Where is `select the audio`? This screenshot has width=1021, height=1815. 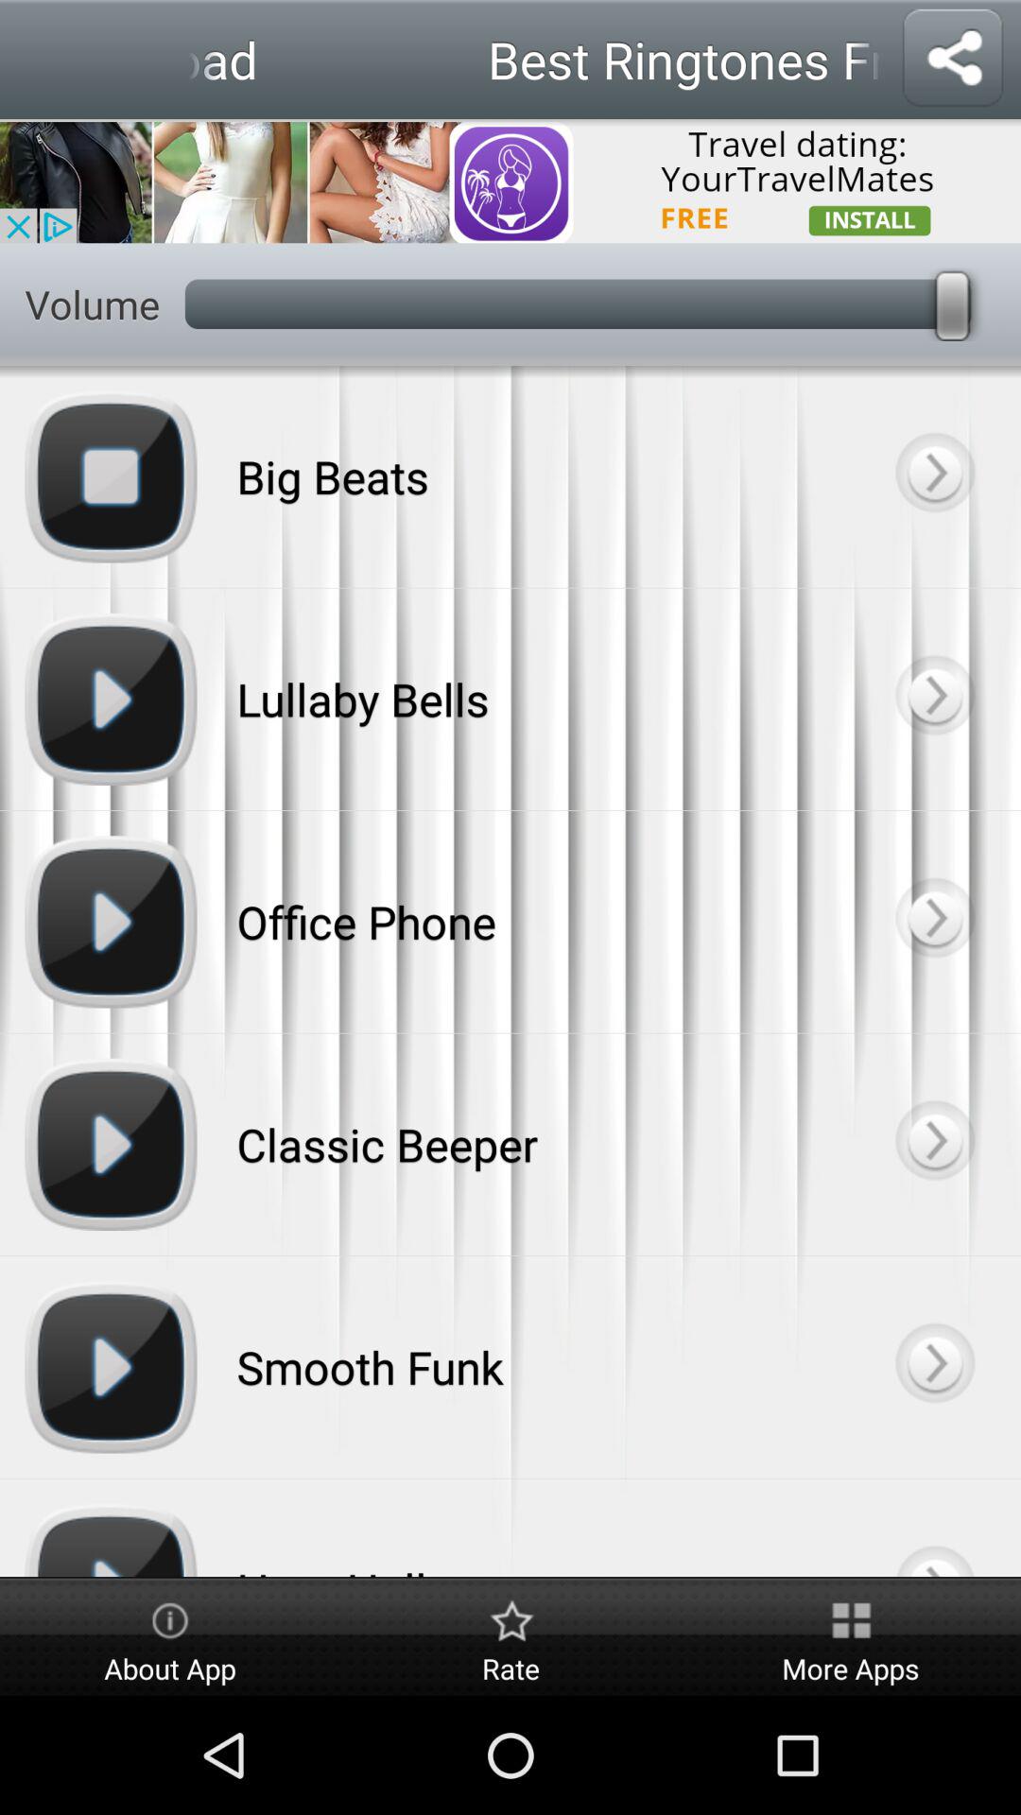
select the audio is located at coordinates (934, 1144).